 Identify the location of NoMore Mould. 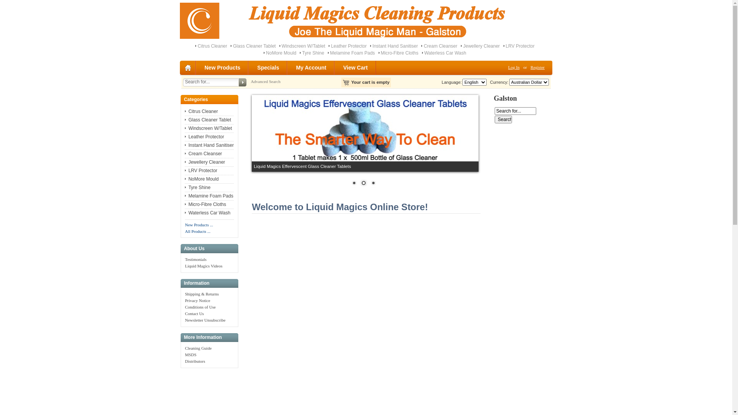
(281, 53).